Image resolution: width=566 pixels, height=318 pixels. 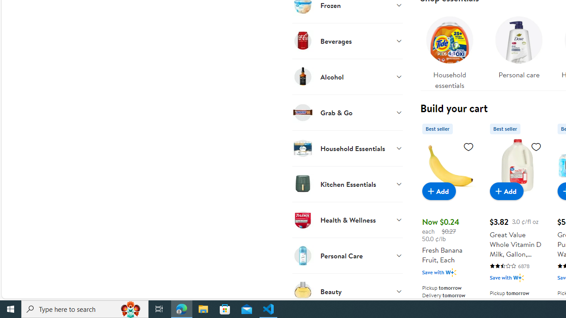 What do you see at coordinates (518, 277) in the screenshot?
I see `Walmart Plus` at bounding box center [518, 277].